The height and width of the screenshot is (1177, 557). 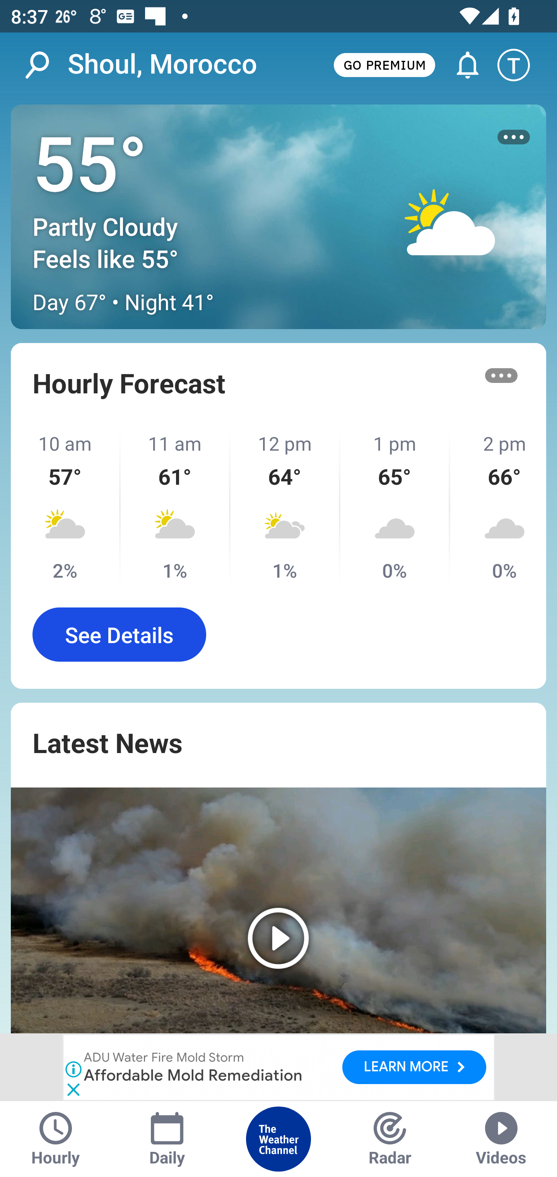 What do you see at coordinates (164, 1059) in the screenshot?
I see `ADU Water Fire Mold Storm` at bounding box center [164, 1059].